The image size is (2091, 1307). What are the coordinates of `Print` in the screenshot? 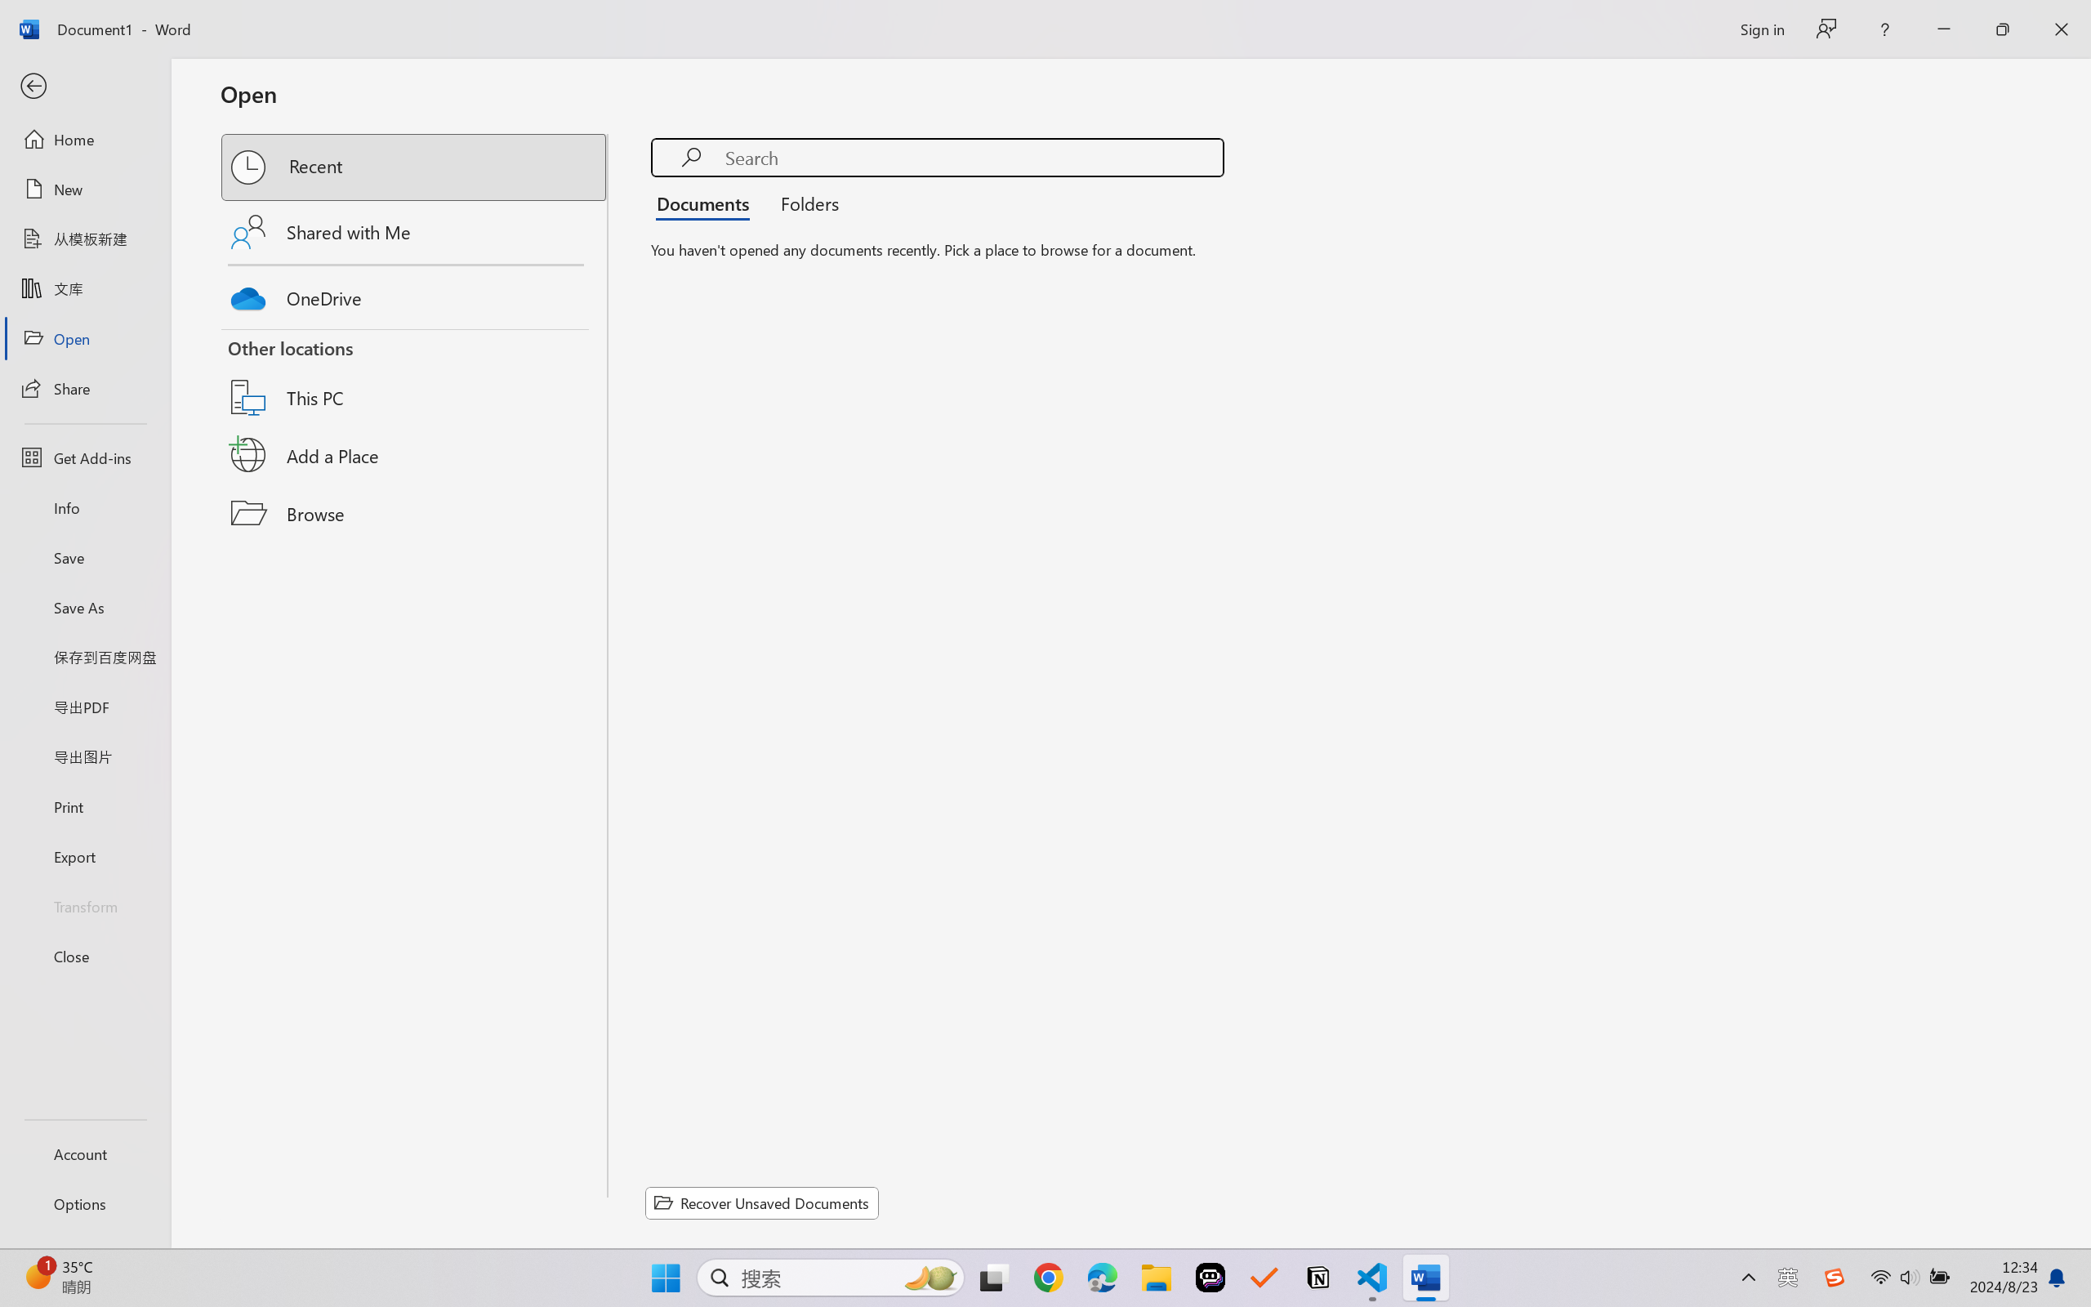 It's located at (85, 805).